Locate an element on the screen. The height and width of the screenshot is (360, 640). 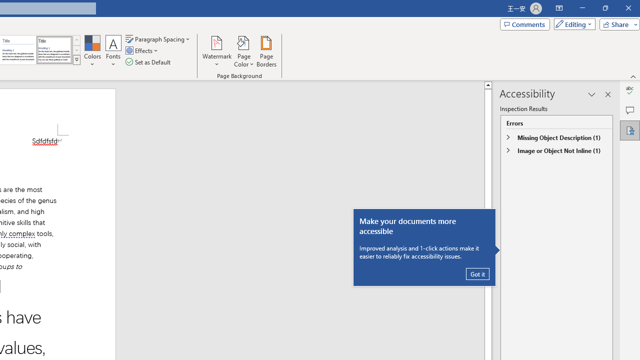
Page Borders... is located at coordinates (266, 51).